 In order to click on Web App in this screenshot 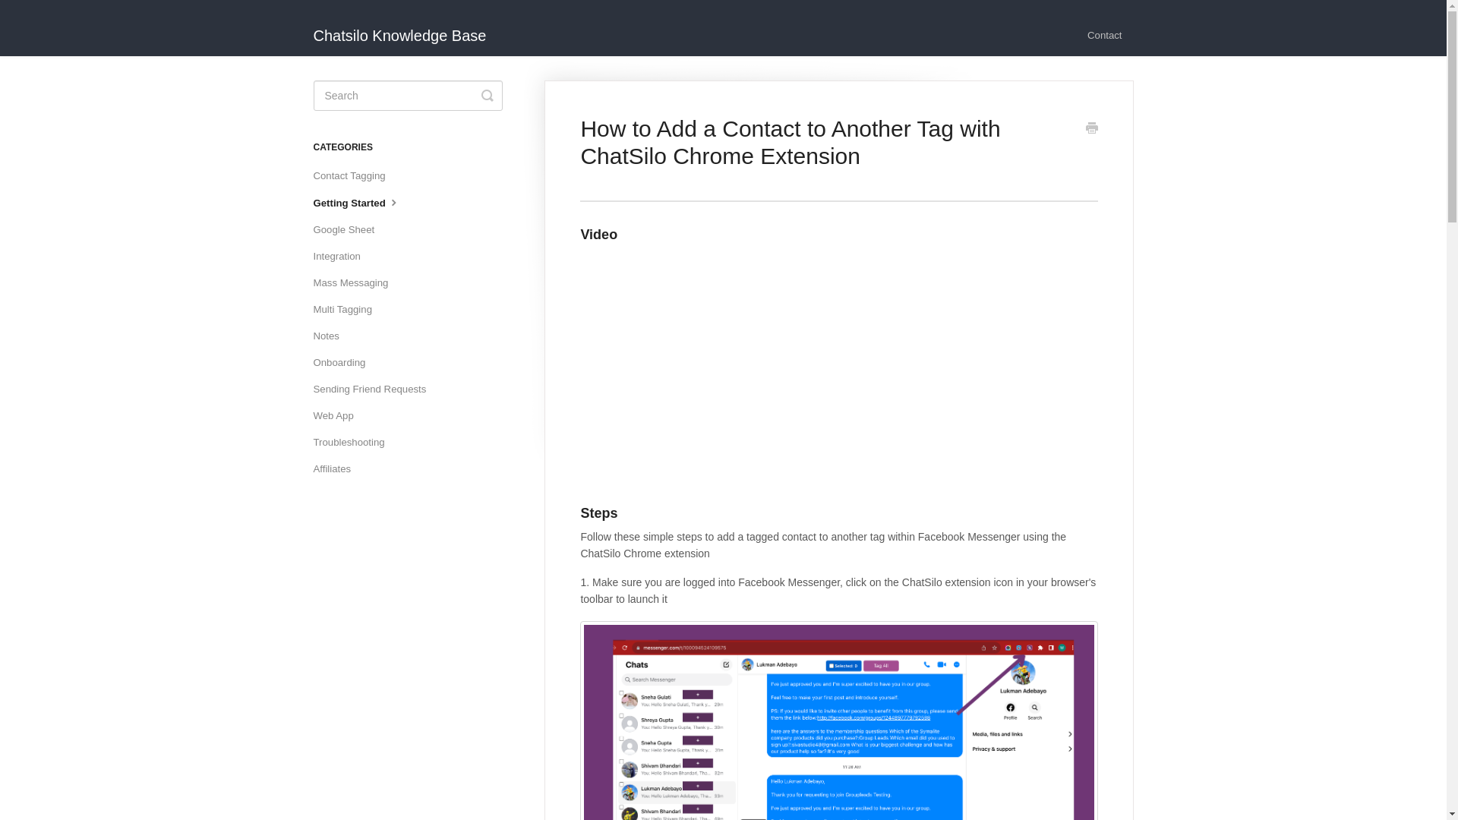, I will do `click(339, 416)`.